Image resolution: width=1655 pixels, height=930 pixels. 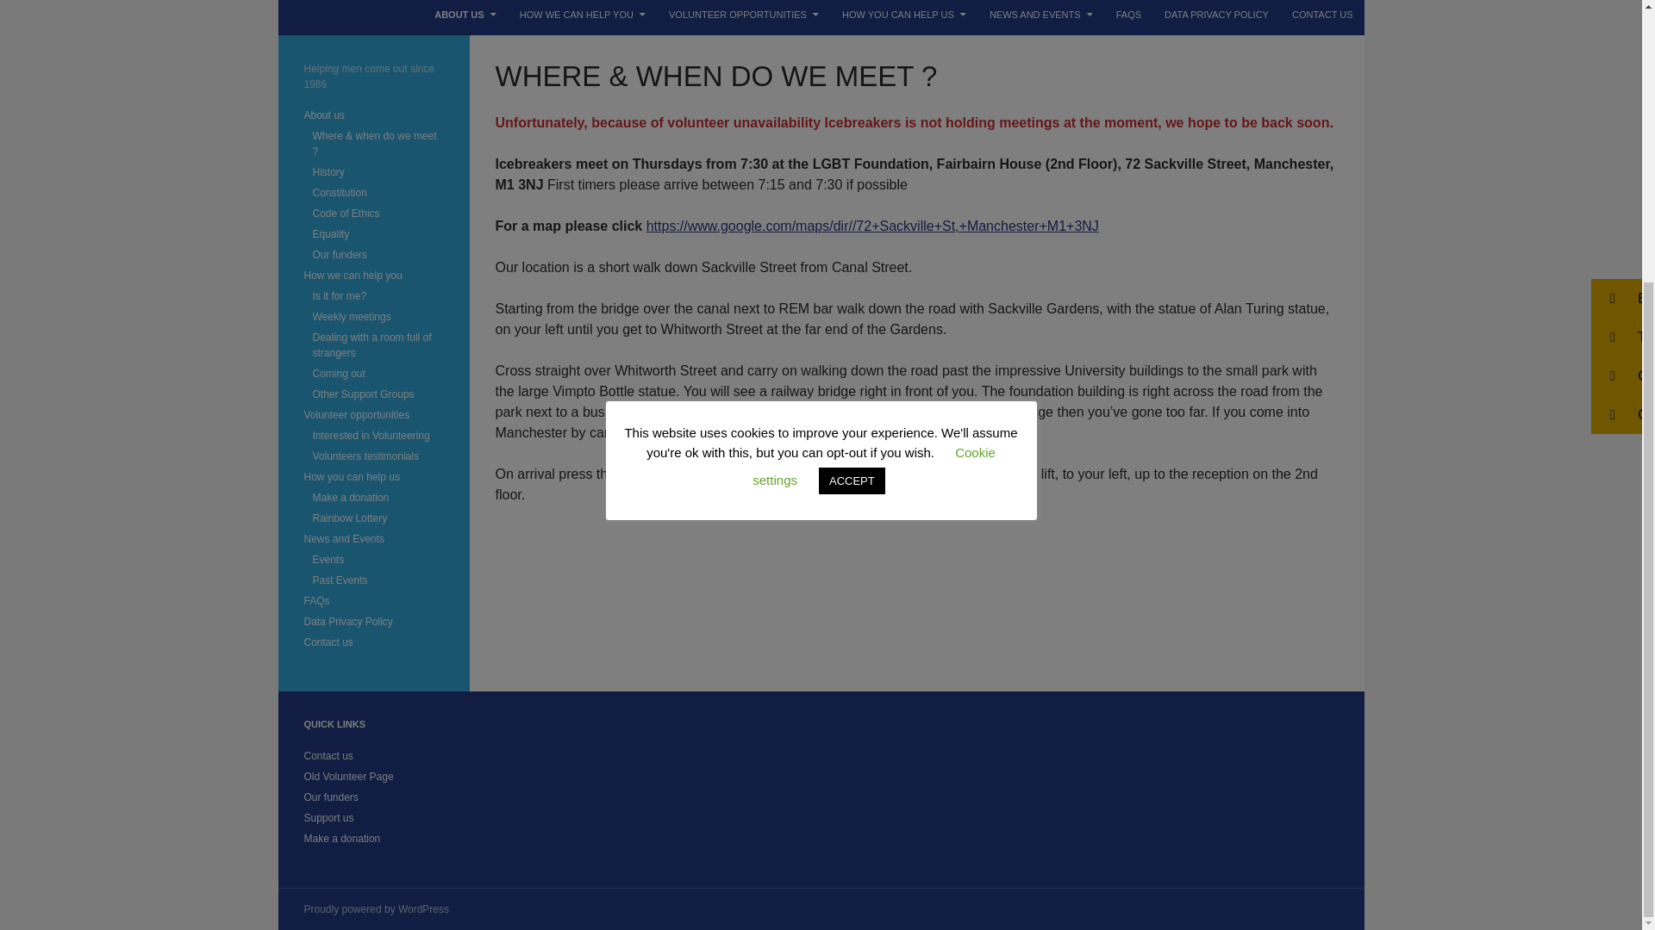 I want to click on Our funders, so click(x=339, y=255).